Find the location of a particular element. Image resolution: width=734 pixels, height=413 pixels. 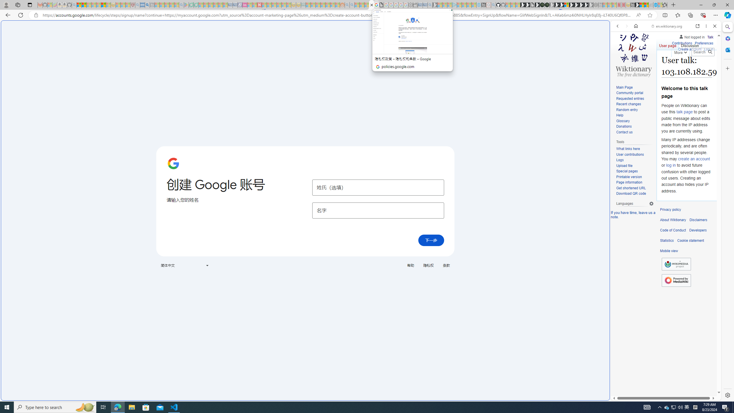

Code of Conduct is located at coordinates (673, 230).